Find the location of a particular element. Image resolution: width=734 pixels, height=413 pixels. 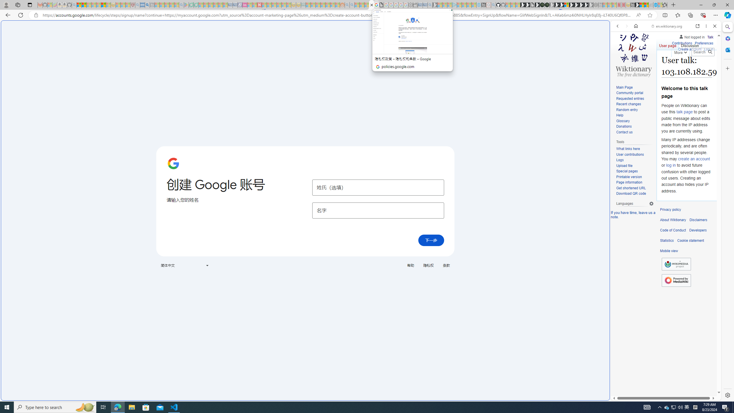

Code of Conduct is located at coordinates (673, 230).